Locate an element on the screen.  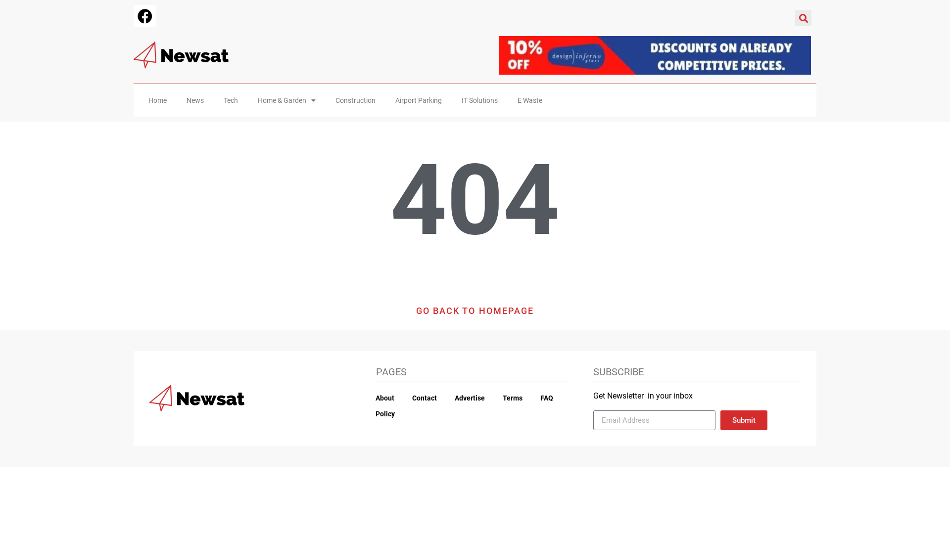
IT Solutions is located at coordinates (480, 100).